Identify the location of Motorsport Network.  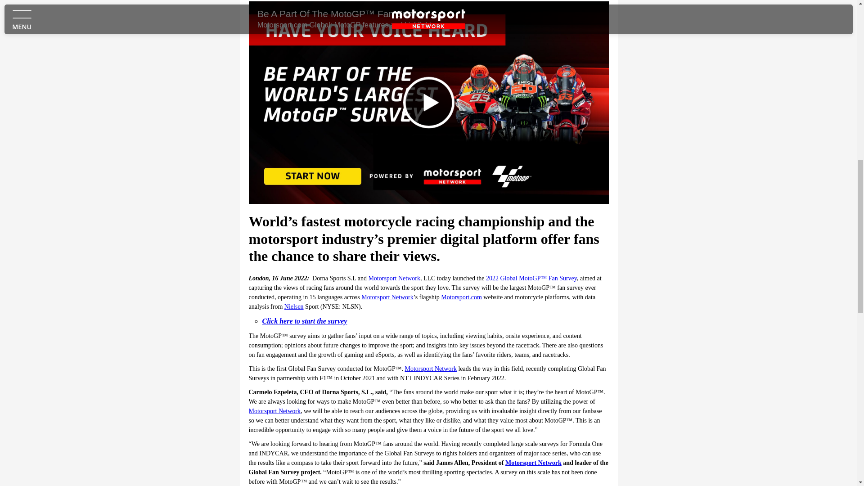
(387, 297).